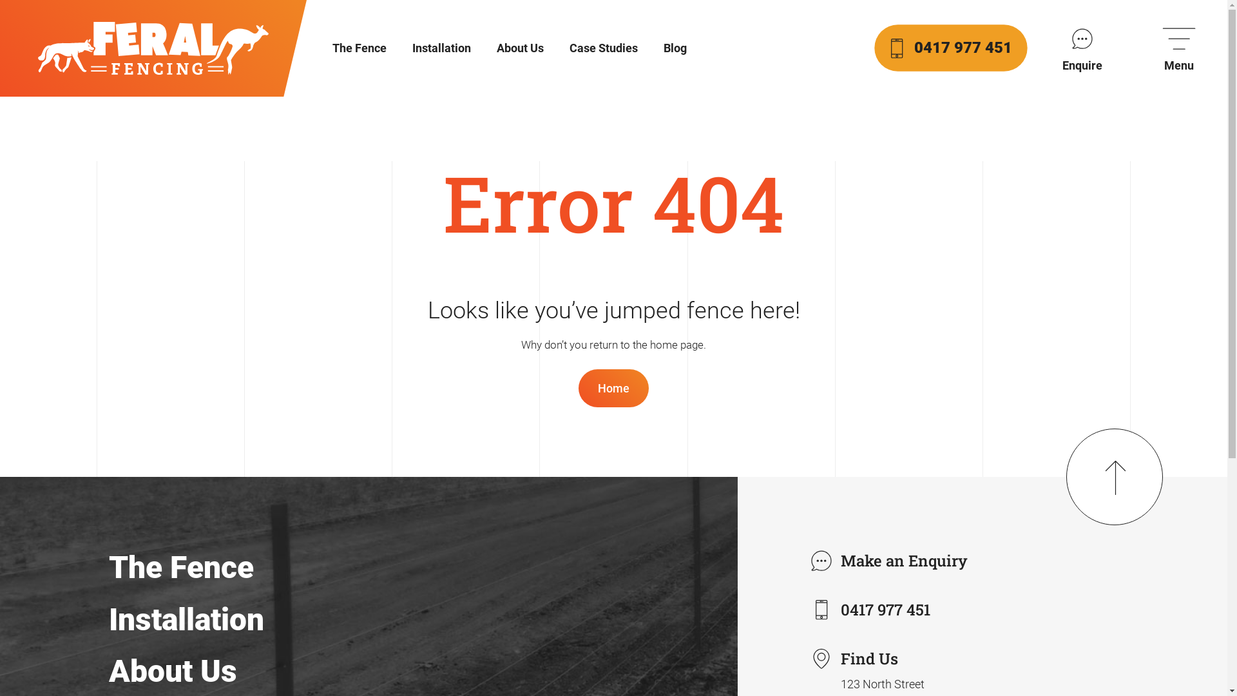  What do you see at coordinates (521, 48) in the screenshot?
I see `About Us` at bounding box center [521, 48].